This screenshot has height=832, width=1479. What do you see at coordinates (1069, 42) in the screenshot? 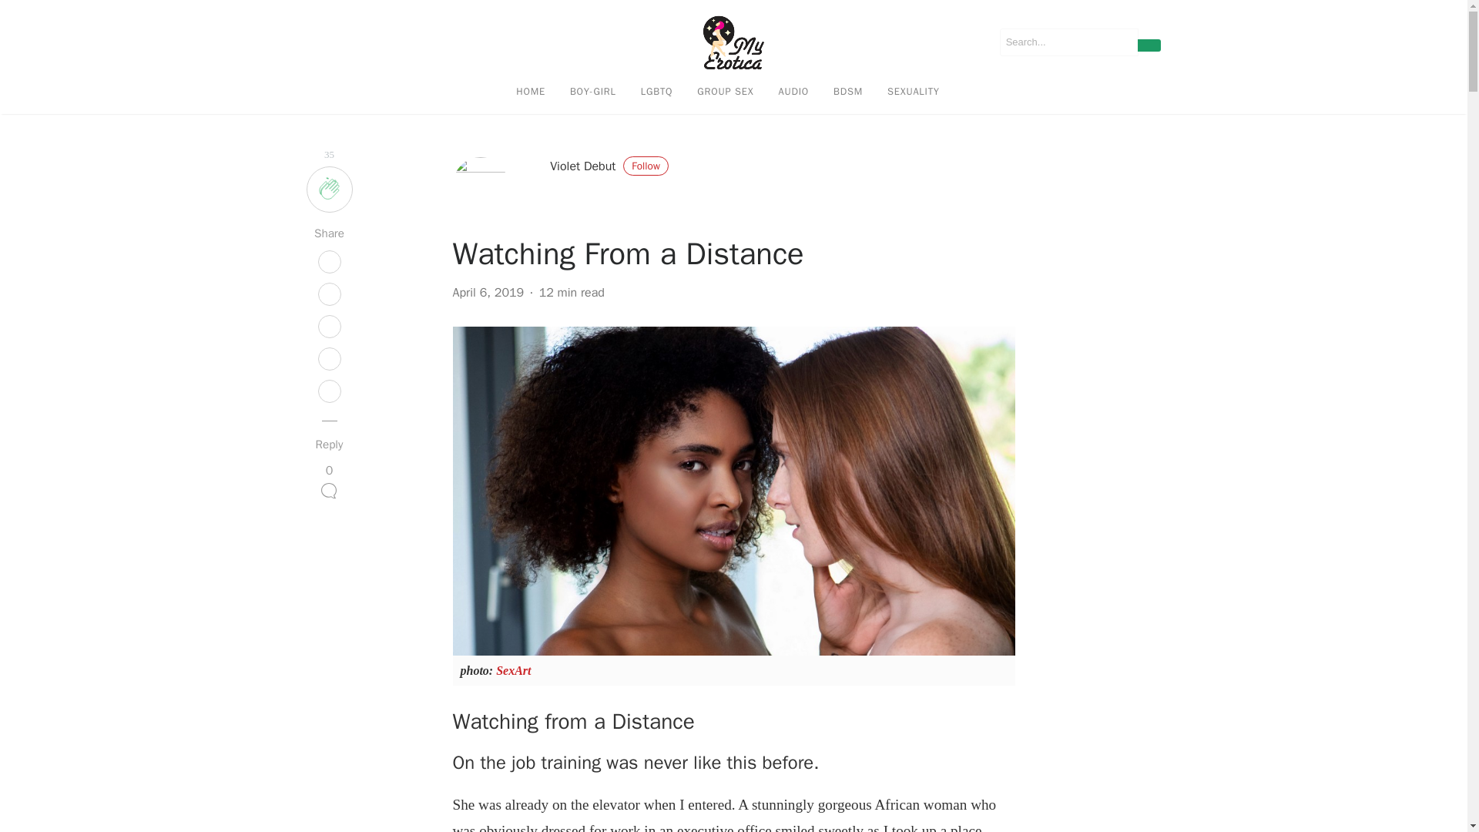
I see `Search for:` at bounding box center [1069, 42].